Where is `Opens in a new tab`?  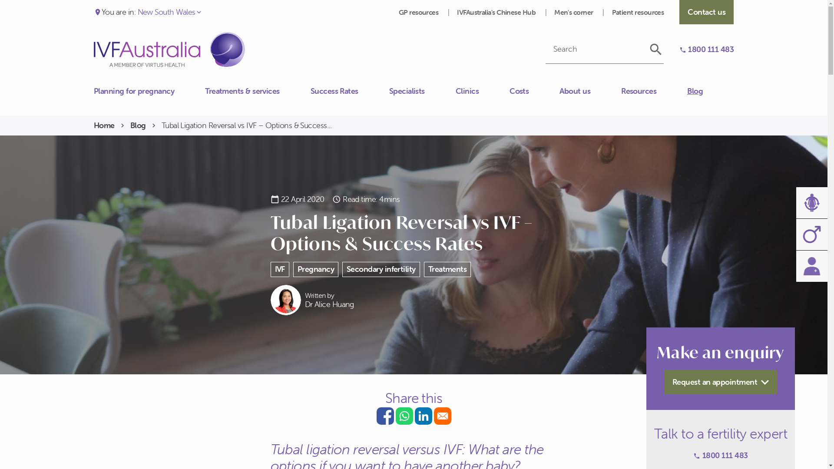
Opens in a new tab is located at coordinates (423, 416).